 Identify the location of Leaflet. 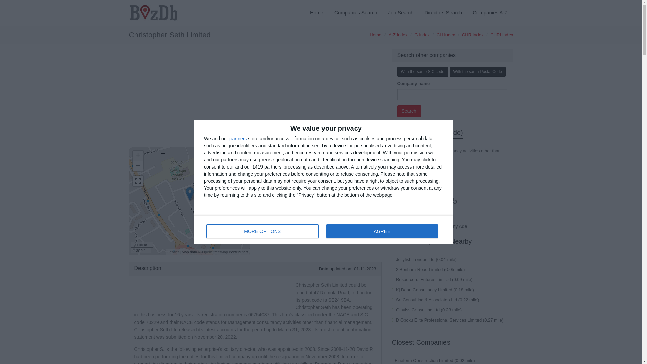
(382, 231).